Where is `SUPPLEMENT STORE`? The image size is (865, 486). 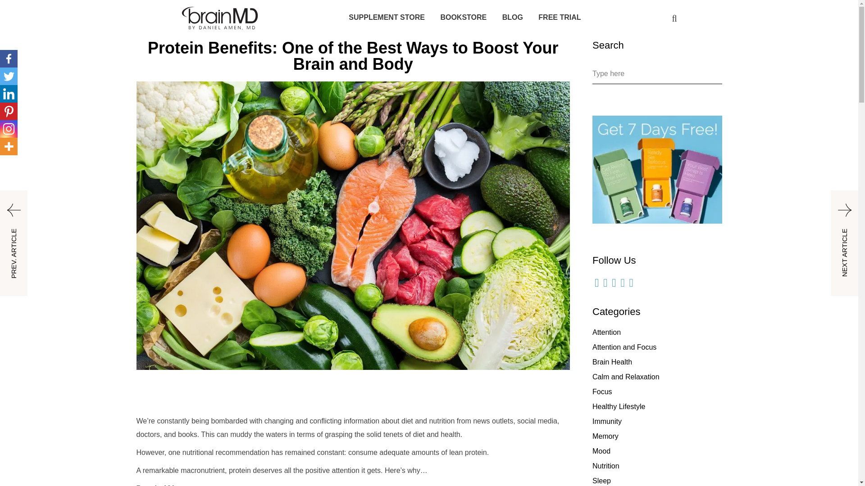
SUPPLEMENT STORE is located at coordinates (387, 17).